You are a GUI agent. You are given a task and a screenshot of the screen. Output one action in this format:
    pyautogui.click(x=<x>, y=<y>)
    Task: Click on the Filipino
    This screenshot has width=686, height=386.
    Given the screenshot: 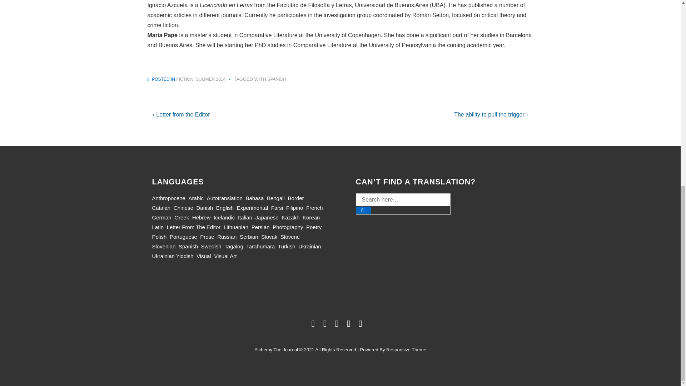 What is the action you would take?
    pyautogui.click(x=294, y=208)
    